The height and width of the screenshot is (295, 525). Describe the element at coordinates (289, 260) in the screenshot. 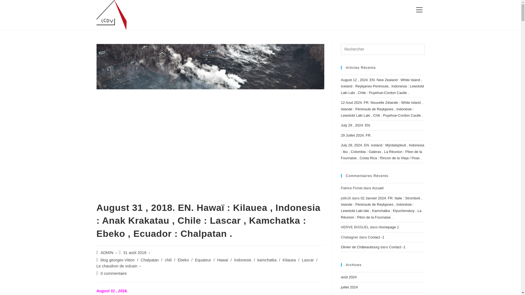

I see `Kilauea` at that location.